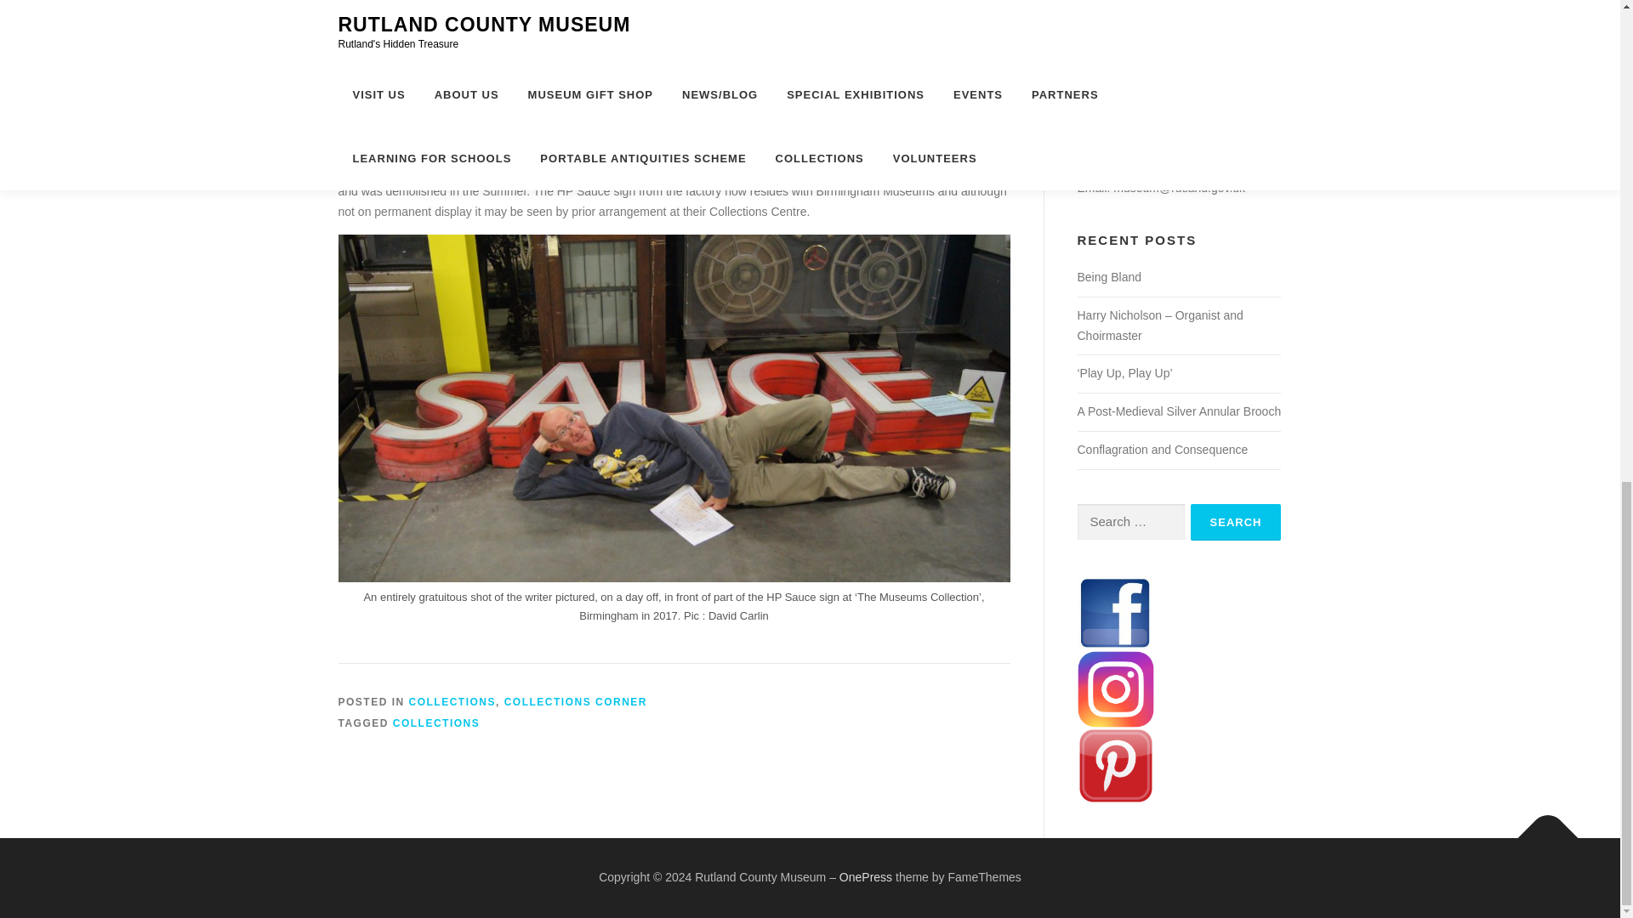 The image size is (1633, 918). What do you see at coordinates (1539, 829) in the screenshot?
I see `Back To Top` at bounding box center [1539, 829].